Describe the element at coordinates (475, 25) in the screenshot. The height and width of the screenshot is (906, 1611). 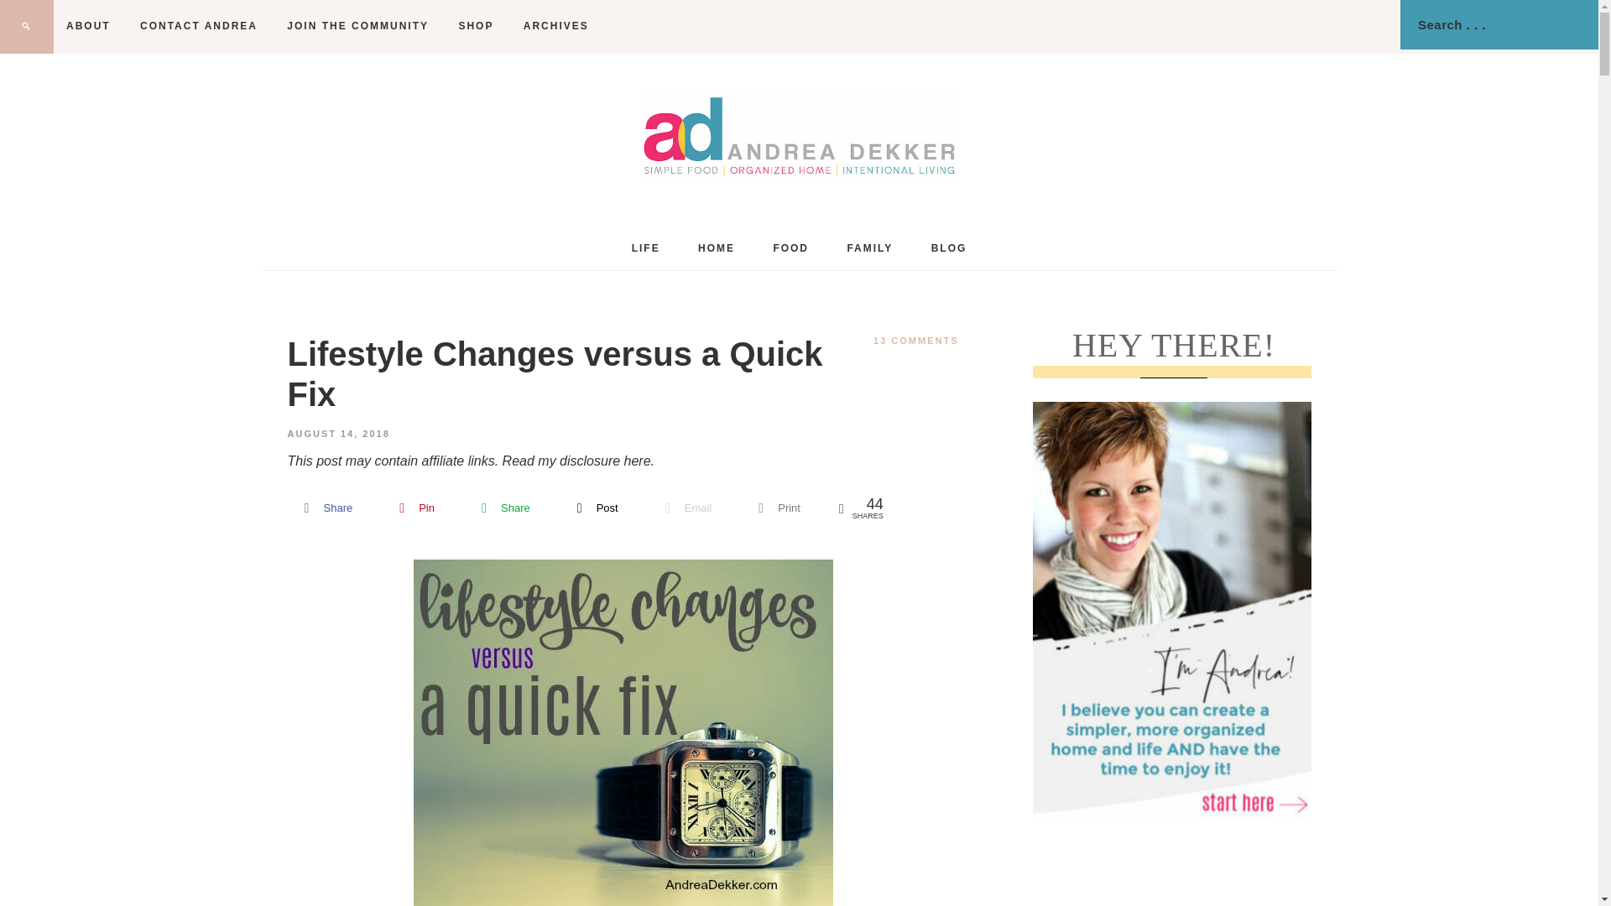
I see `SHOP` at that location.